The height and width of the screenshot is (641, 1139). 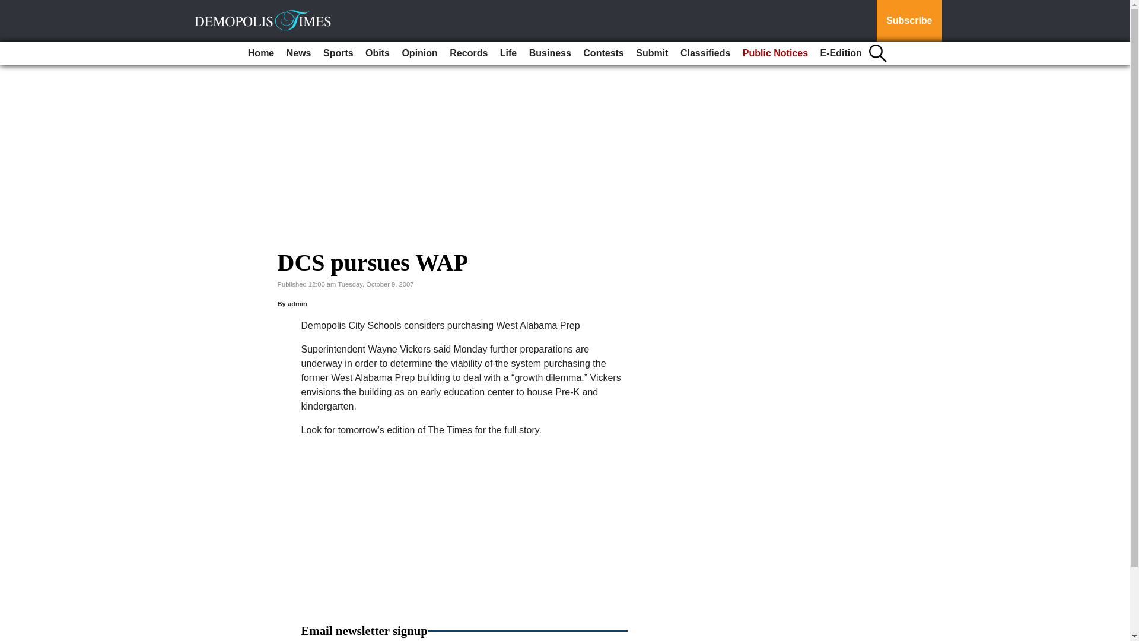 What do you see at coordinates (298, 304) in the screenshot?
I see `admin` at bounding box center [298, 304].